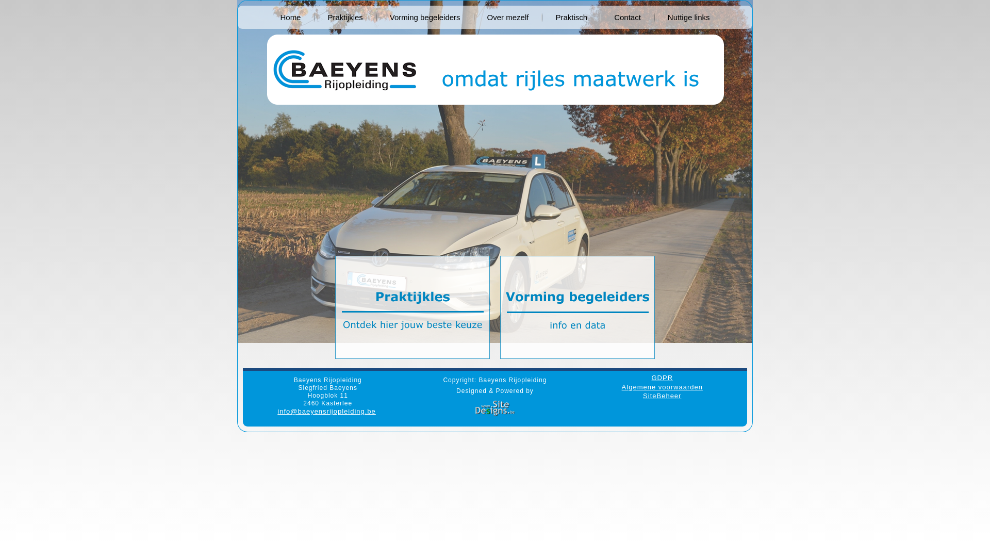  Describe the element at coordinates (662, 378) in the screenshot. I see `GDPR` at that location.